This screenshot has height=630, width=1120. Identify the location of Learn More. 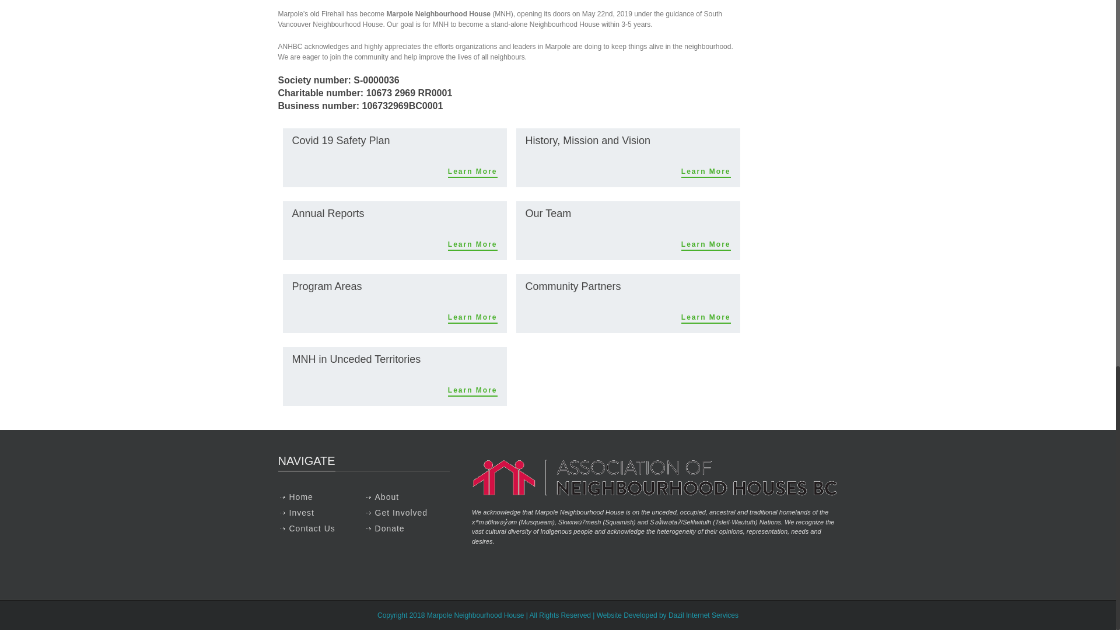
(473, 245).